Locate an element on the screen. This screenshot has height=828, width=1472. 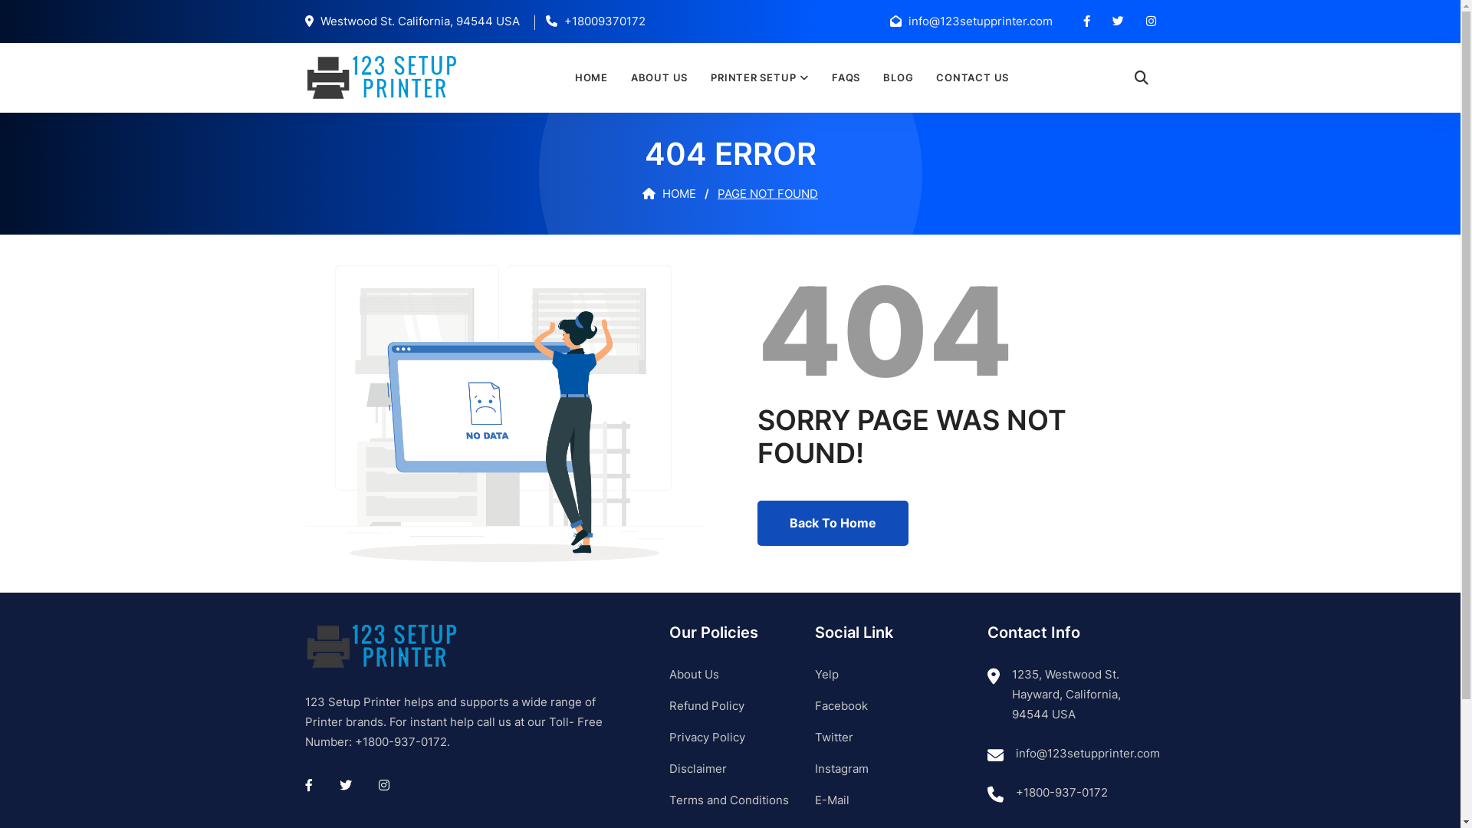
Disclaimer is located at coordinates (698, 768).